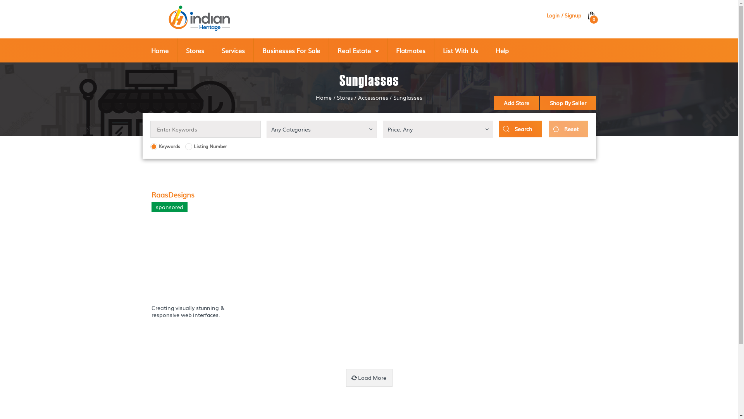 Image resolution: width=744 pixels, height=419 pixels. Describe the element at coordinates (195, 50) in the screenshot. I see `Stores` at that location.